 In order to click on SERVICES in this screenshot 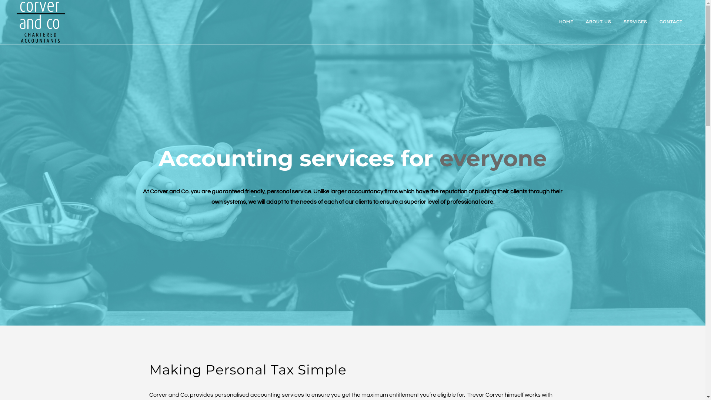, I will do `click(635, 22)`.